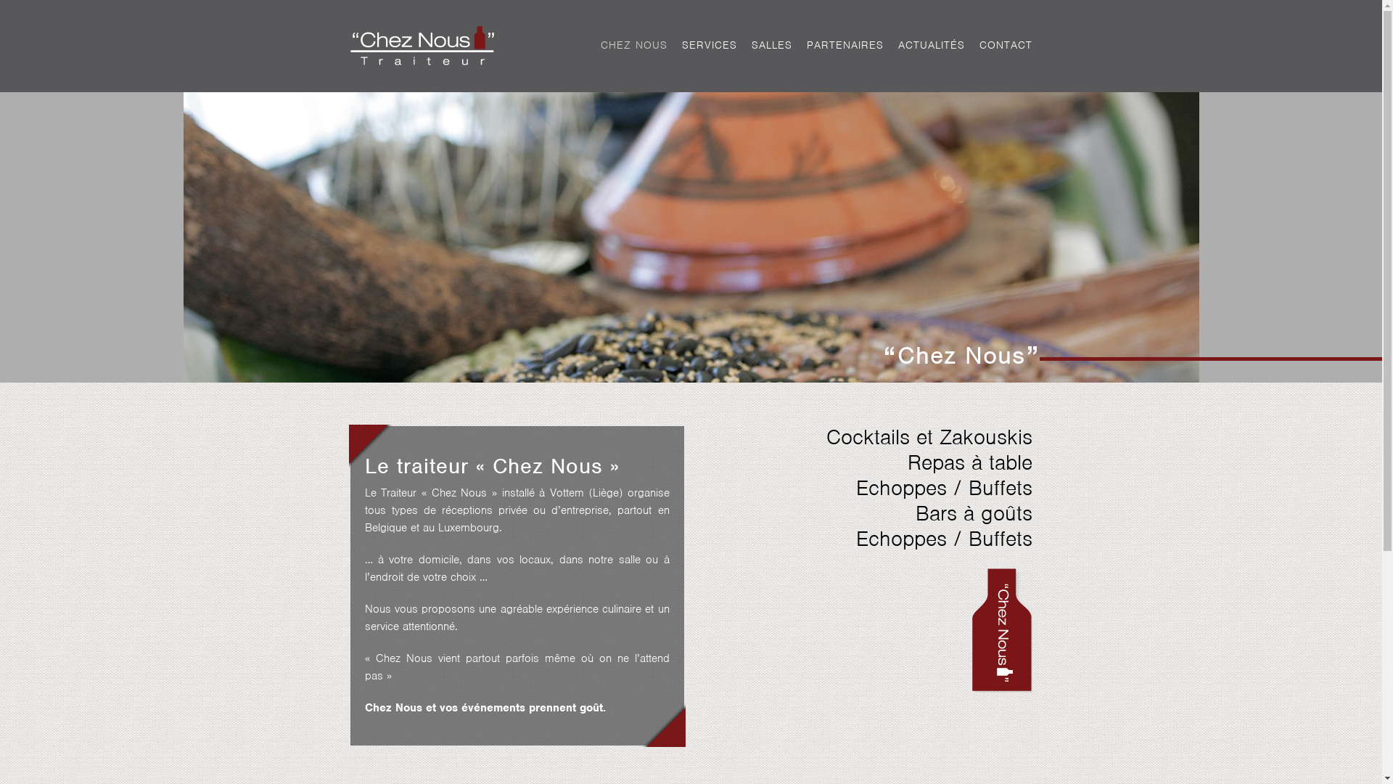 The width and height of the screenshot is (1393, 784). I want to click on Echoppes / Buffets, so click(945, 539).